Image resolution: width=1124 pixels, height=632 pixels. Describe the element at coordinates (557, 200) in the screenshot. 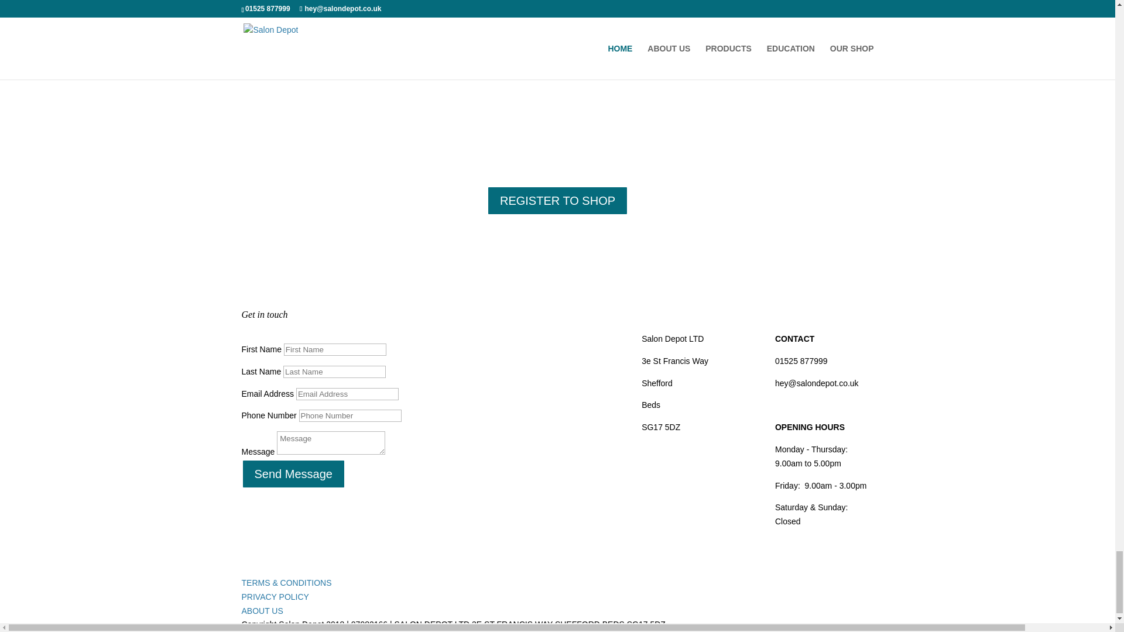

I see `REGISTER TO SHOP` at that location.